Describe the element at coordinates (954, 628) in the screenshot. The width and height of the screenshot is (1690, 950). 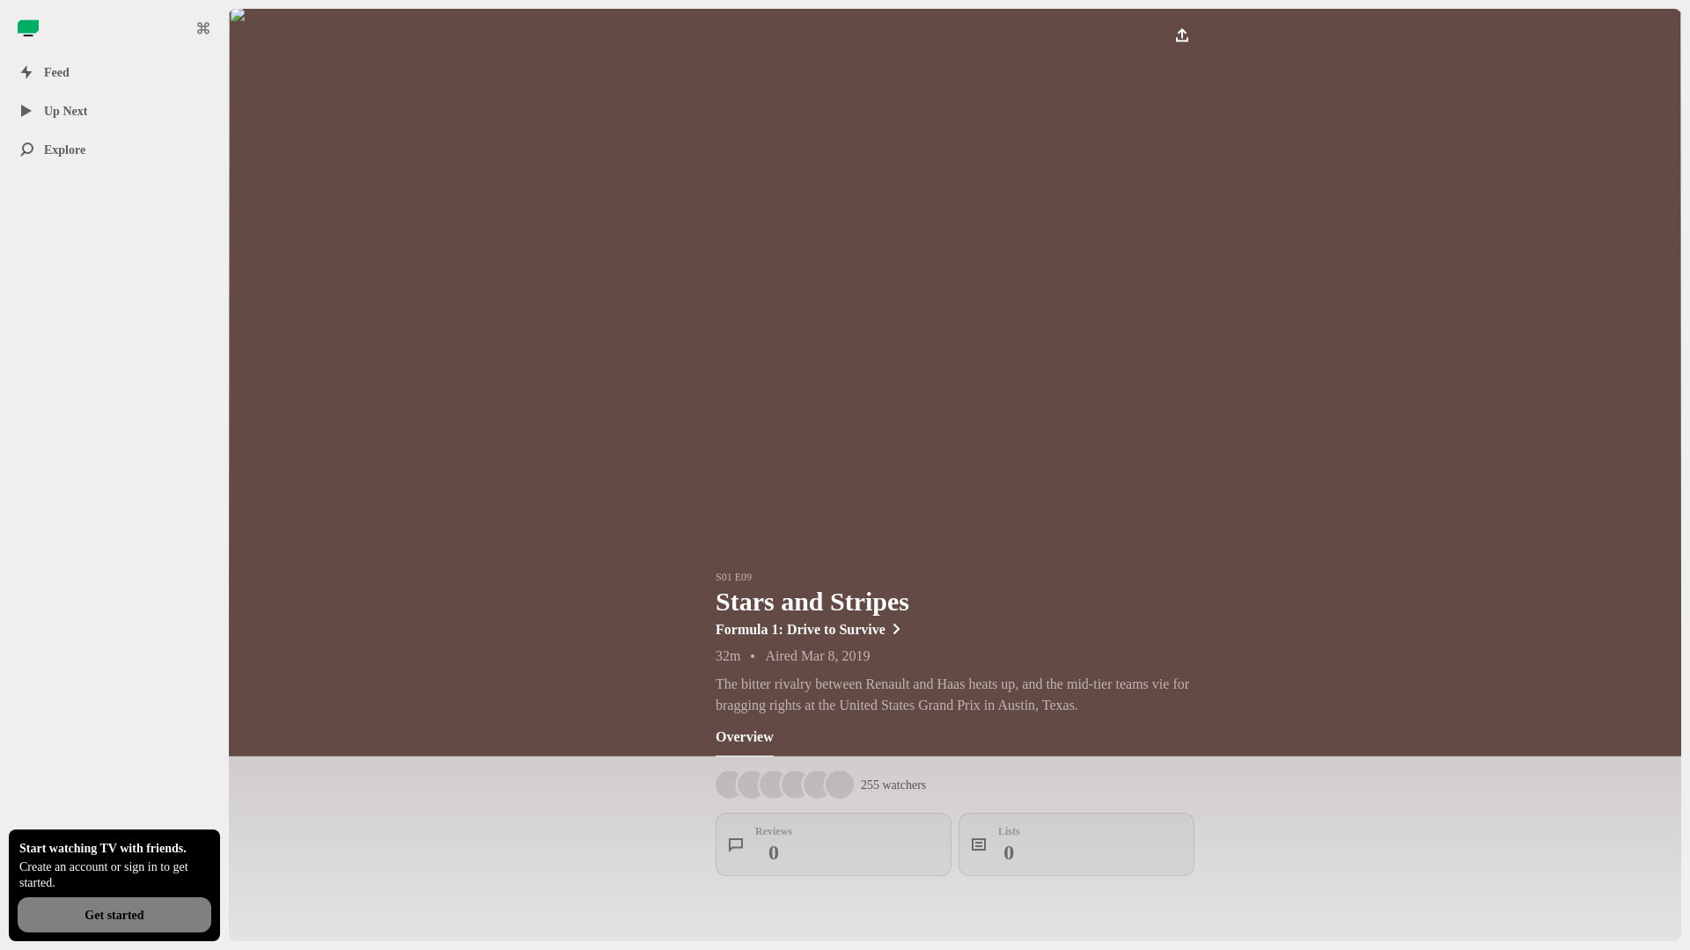
I see `Marathon` at that location.